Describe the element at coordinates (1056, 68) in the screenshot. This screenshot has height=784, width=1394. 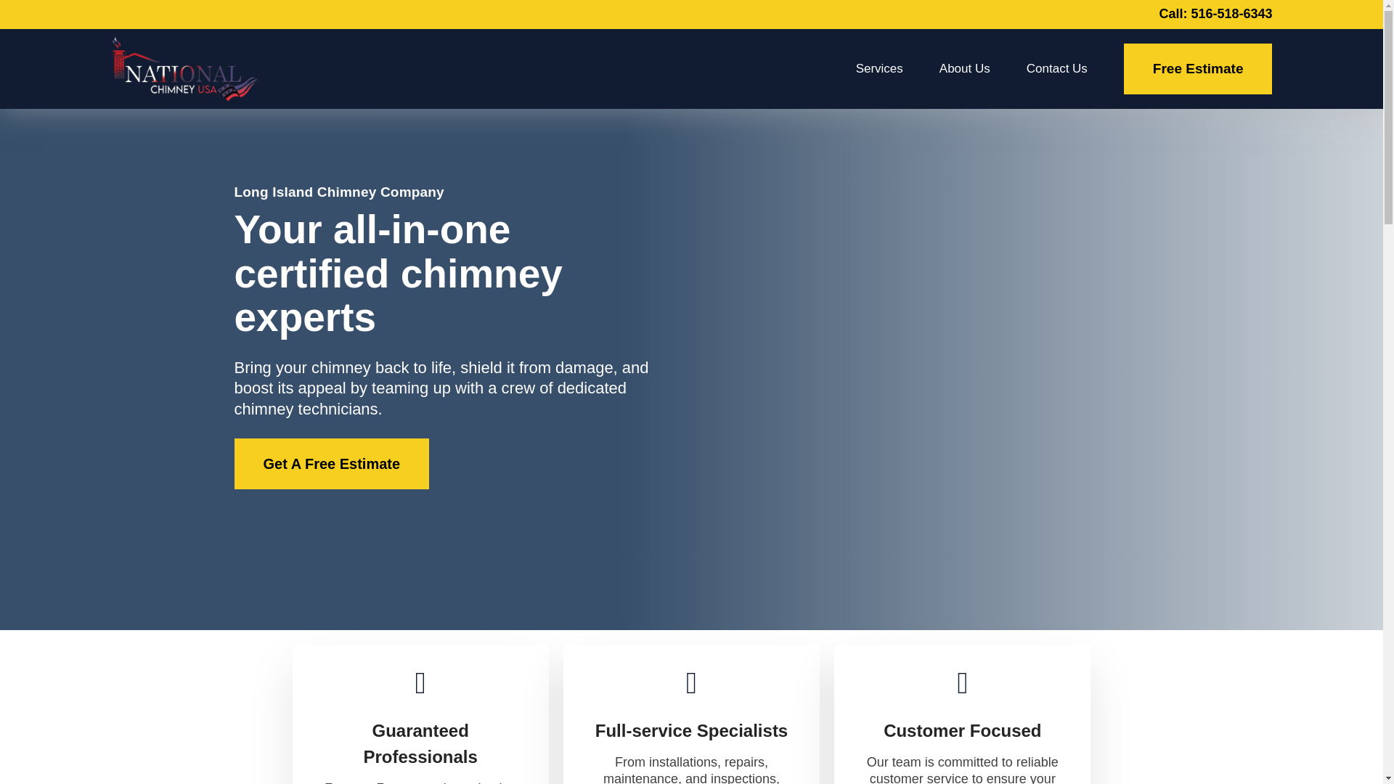
I see `Contact Us` at that location.